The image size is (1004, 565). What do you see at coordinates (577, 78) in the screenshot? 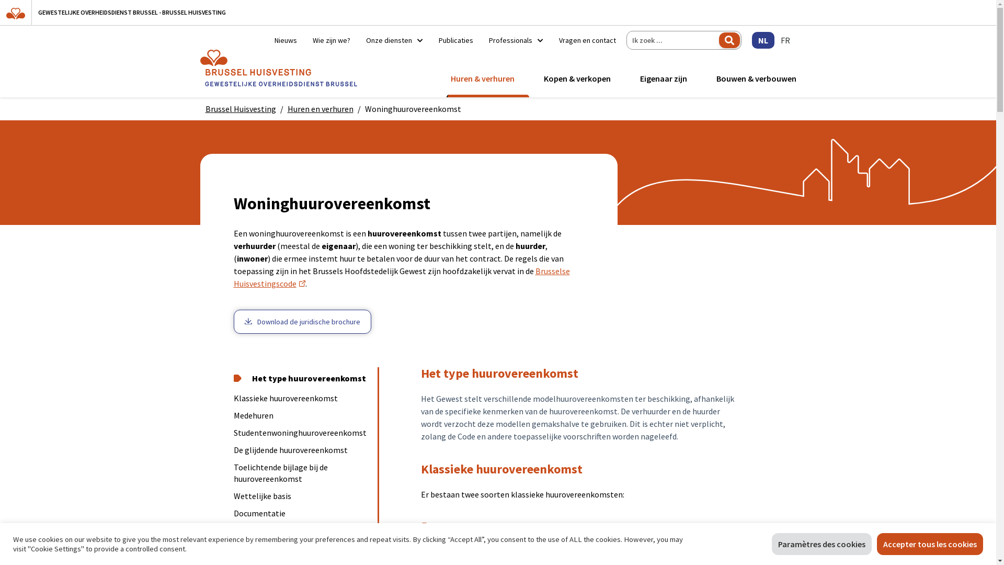
I see `Kopen & verkopen` at bounding box center [577, 78].